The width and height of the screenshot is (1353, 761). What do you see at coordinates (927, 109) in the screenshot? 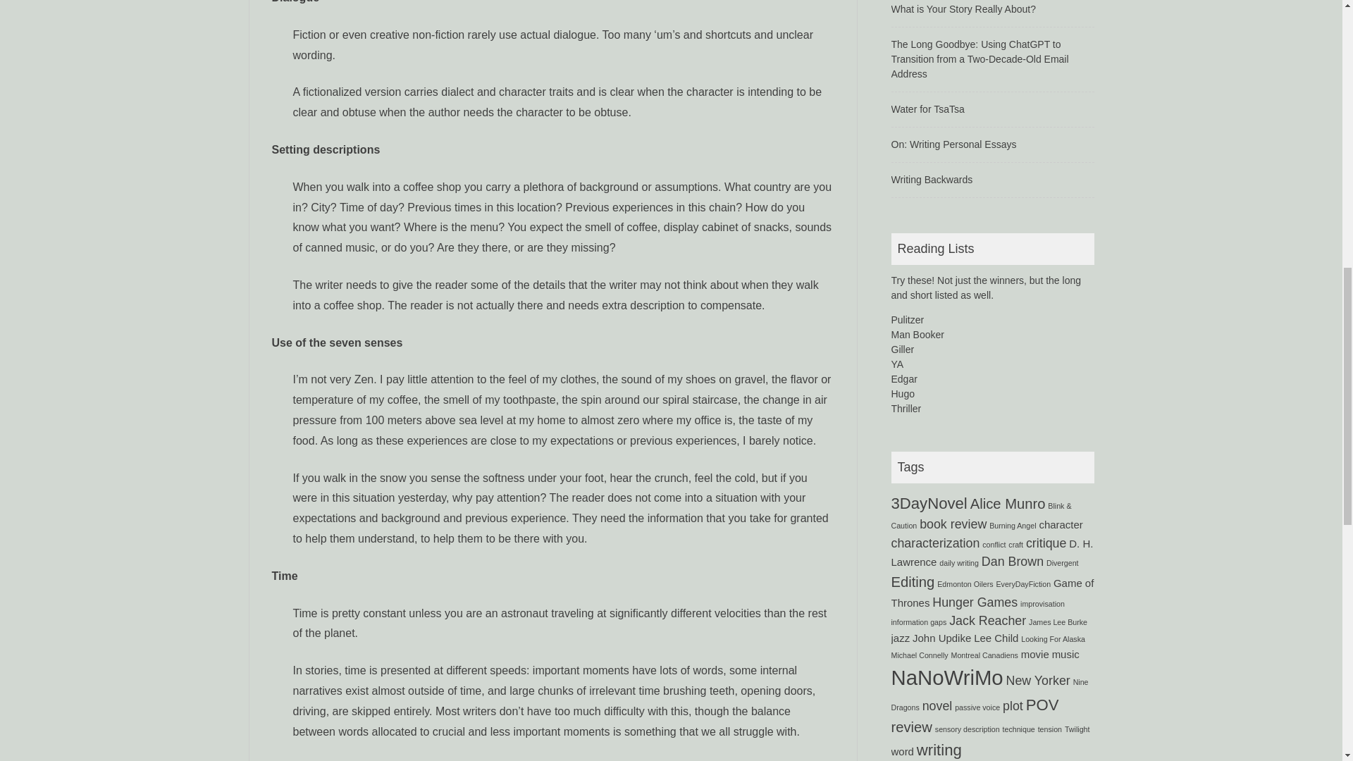
I see `Water for TsaTsa` at bounding box center [927, 109].